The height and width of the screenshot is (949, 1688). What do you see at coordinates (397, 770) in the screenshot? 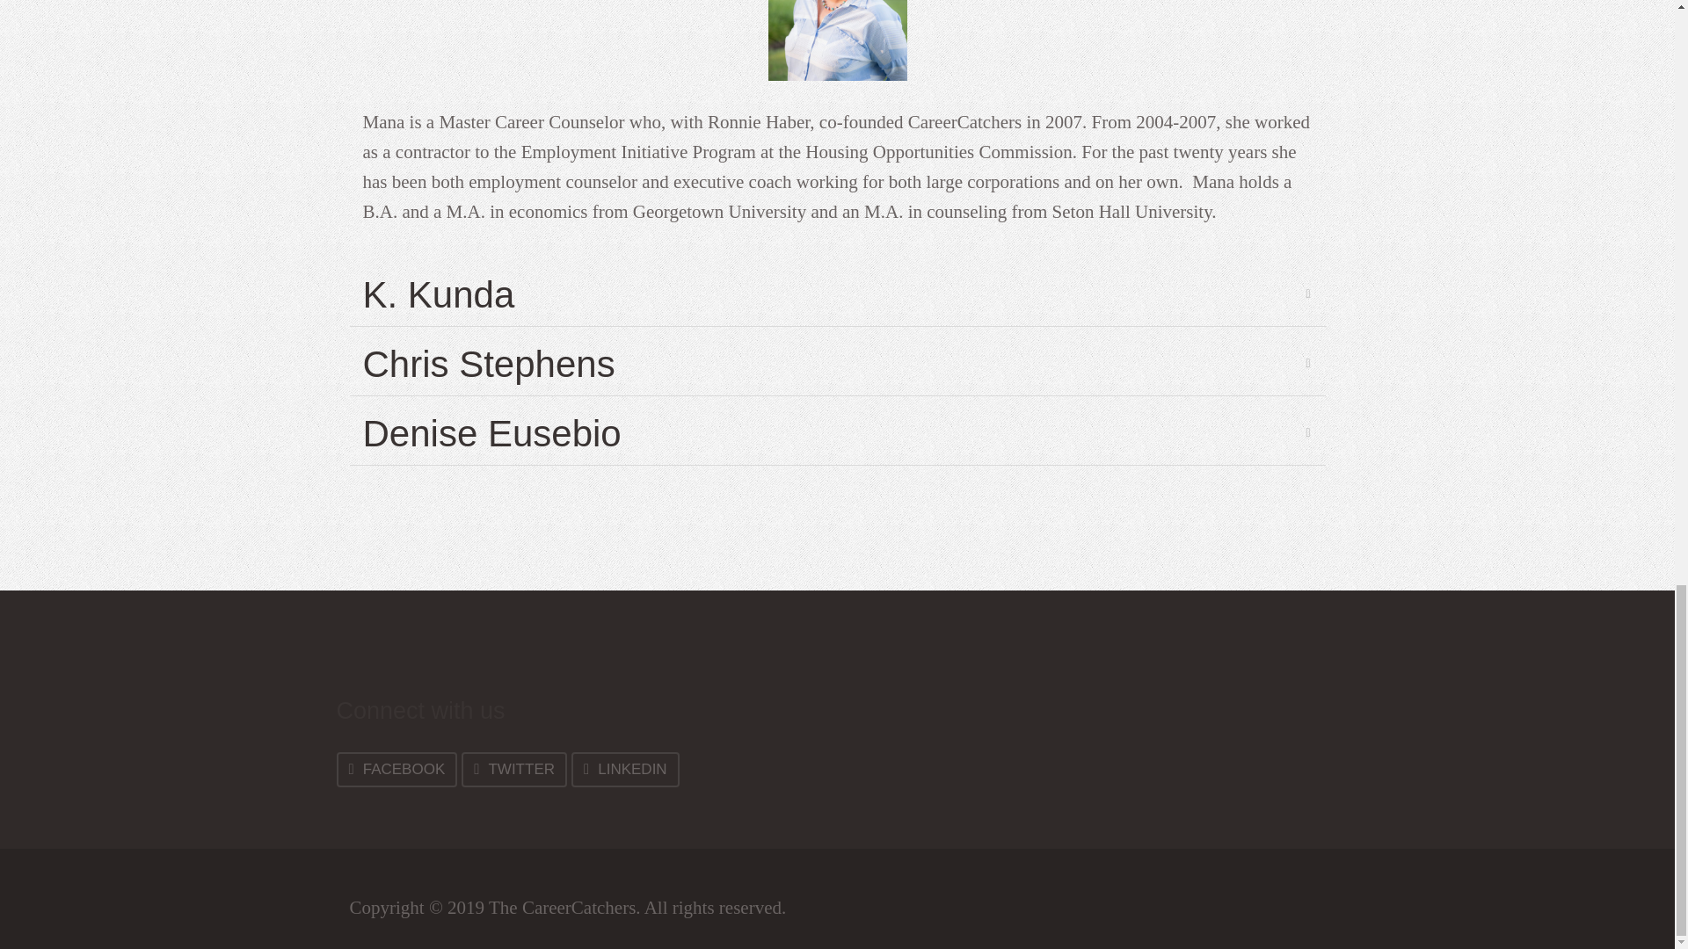
I see `FACEBOOK` at bounding box center [397, 770].